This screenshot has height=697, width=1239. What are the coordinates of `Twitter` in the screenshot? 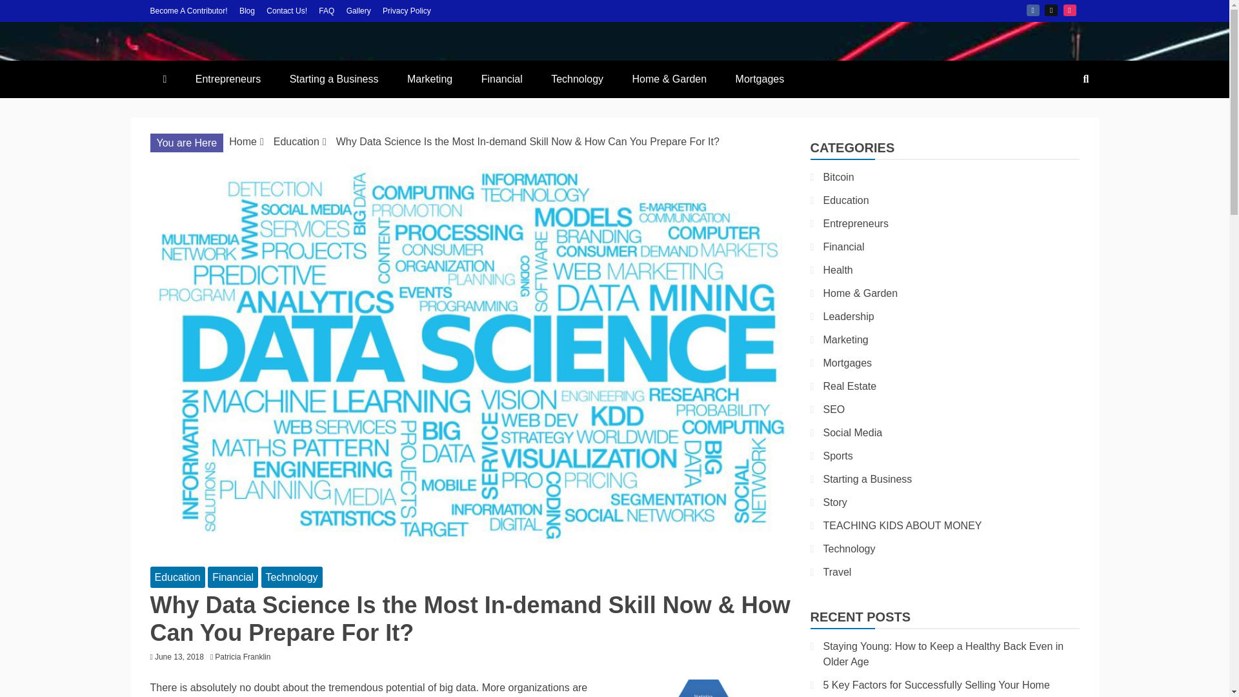 It's located at (1051, 10).